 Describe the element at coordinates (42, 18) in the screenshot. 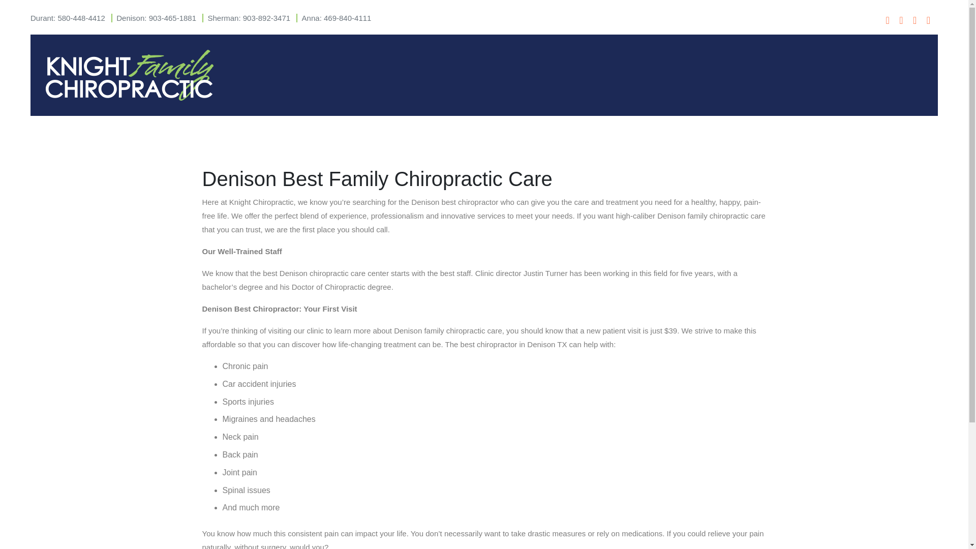

I see `Durant` at that location.